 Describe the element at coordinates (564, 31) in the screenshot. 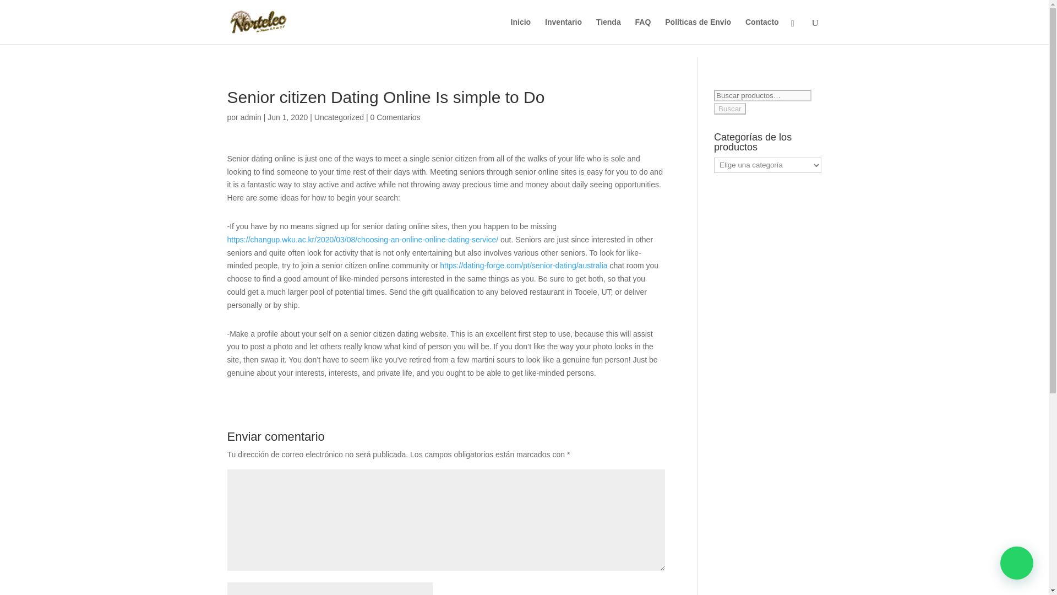

I see `Inventario` at that location.